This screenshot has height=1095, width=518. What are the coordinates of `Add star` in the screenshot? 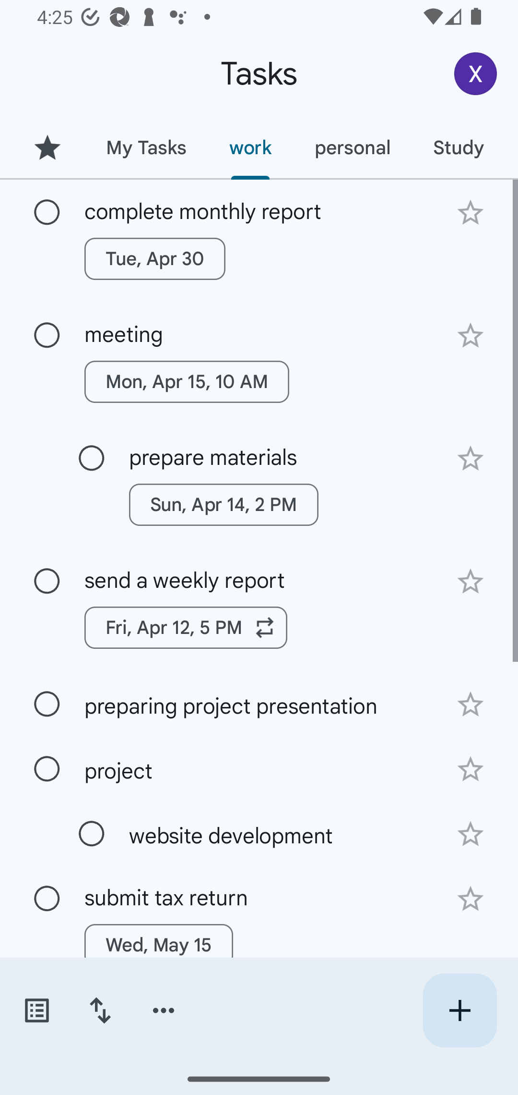 It's located at (470, 336).